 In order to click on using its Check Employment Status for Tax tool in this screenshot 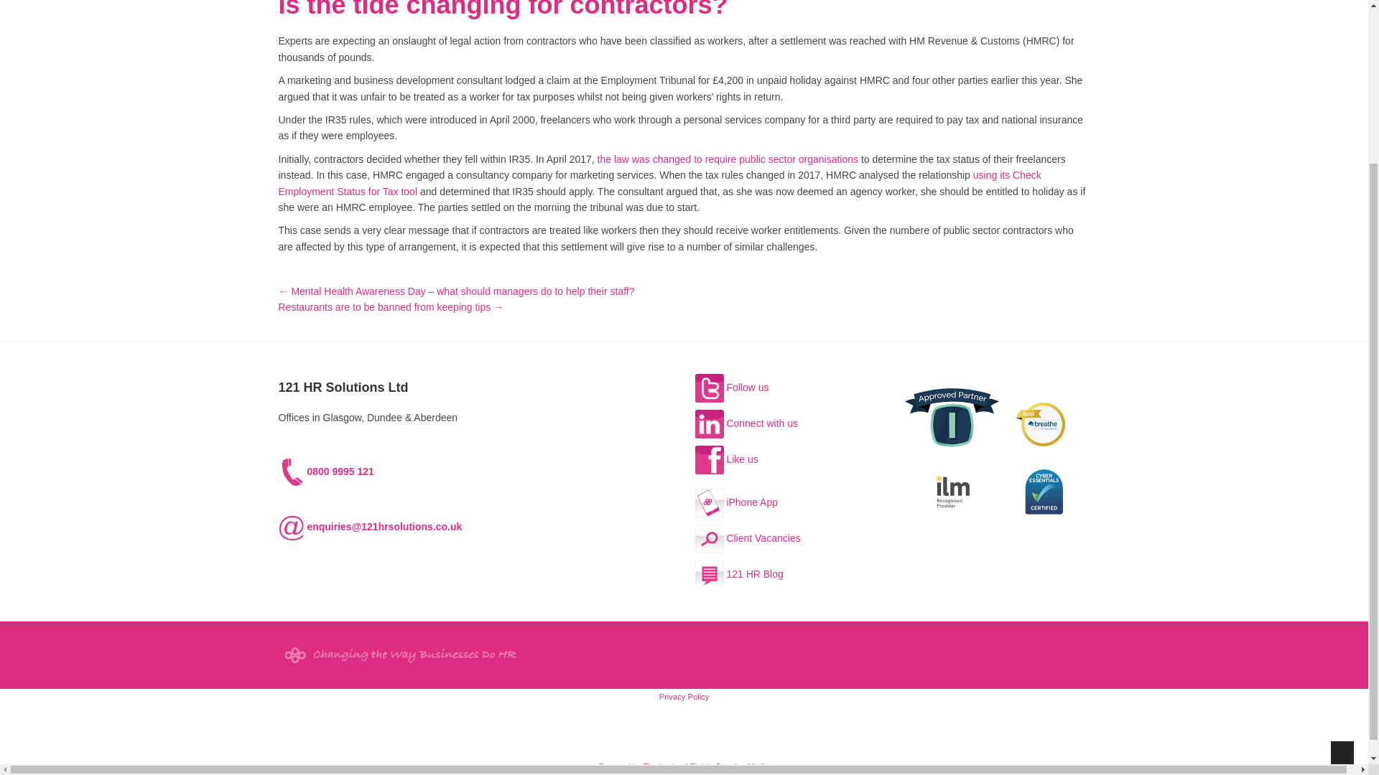, I will do `click(659, 183)`.